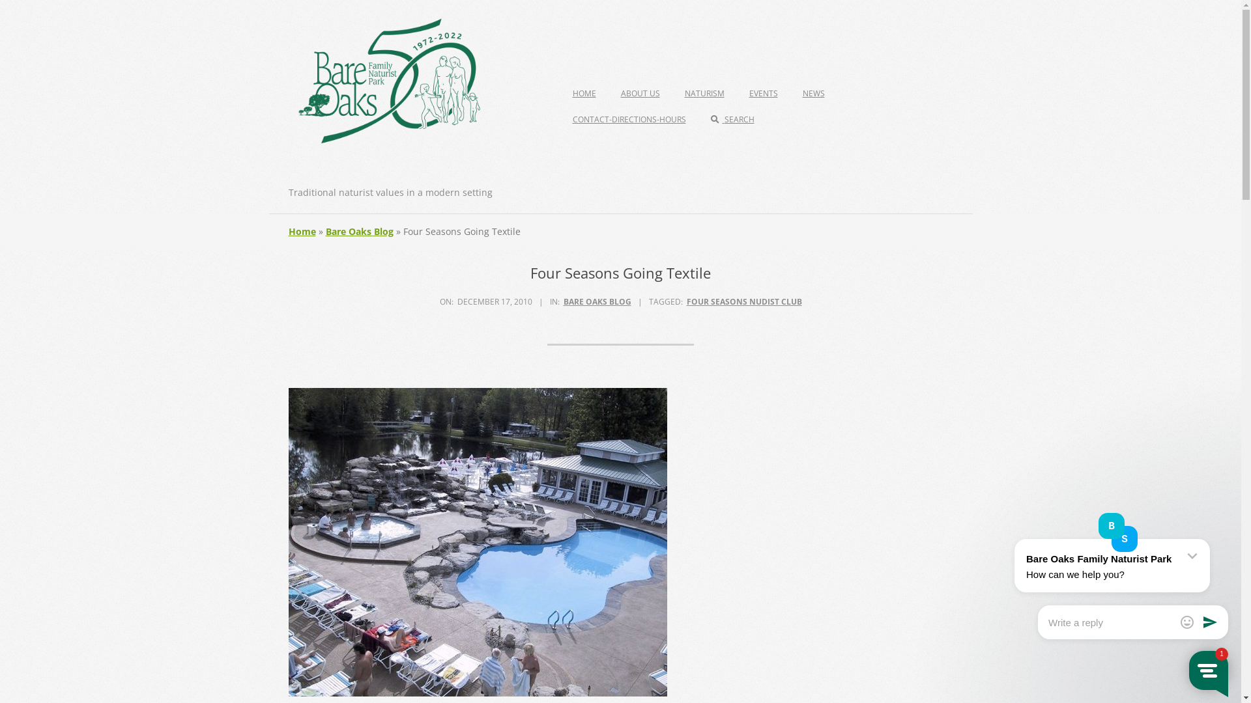 The width and height of the screenshot is (1251, 703). What do you see at coordinates (814, 94) in the screenshot?
I see `NEWS` at bounding box center [814, 94].